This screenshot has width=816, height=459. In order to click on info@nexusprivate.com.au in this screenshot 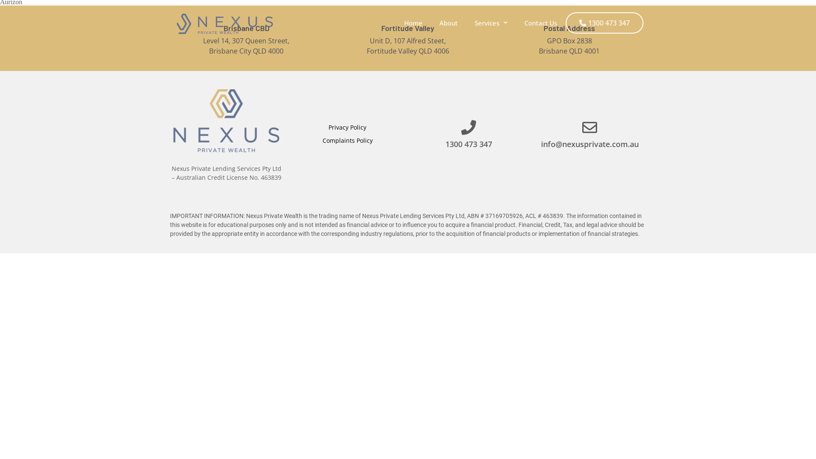, I will do `click(589, 144)`.